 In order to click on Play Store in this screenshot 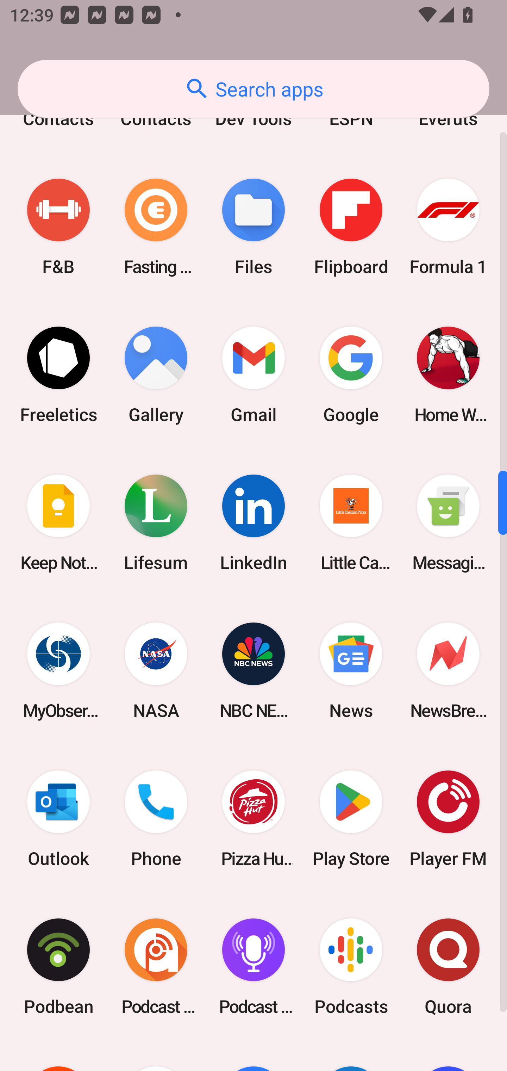, I will do `click(351, 819)`.